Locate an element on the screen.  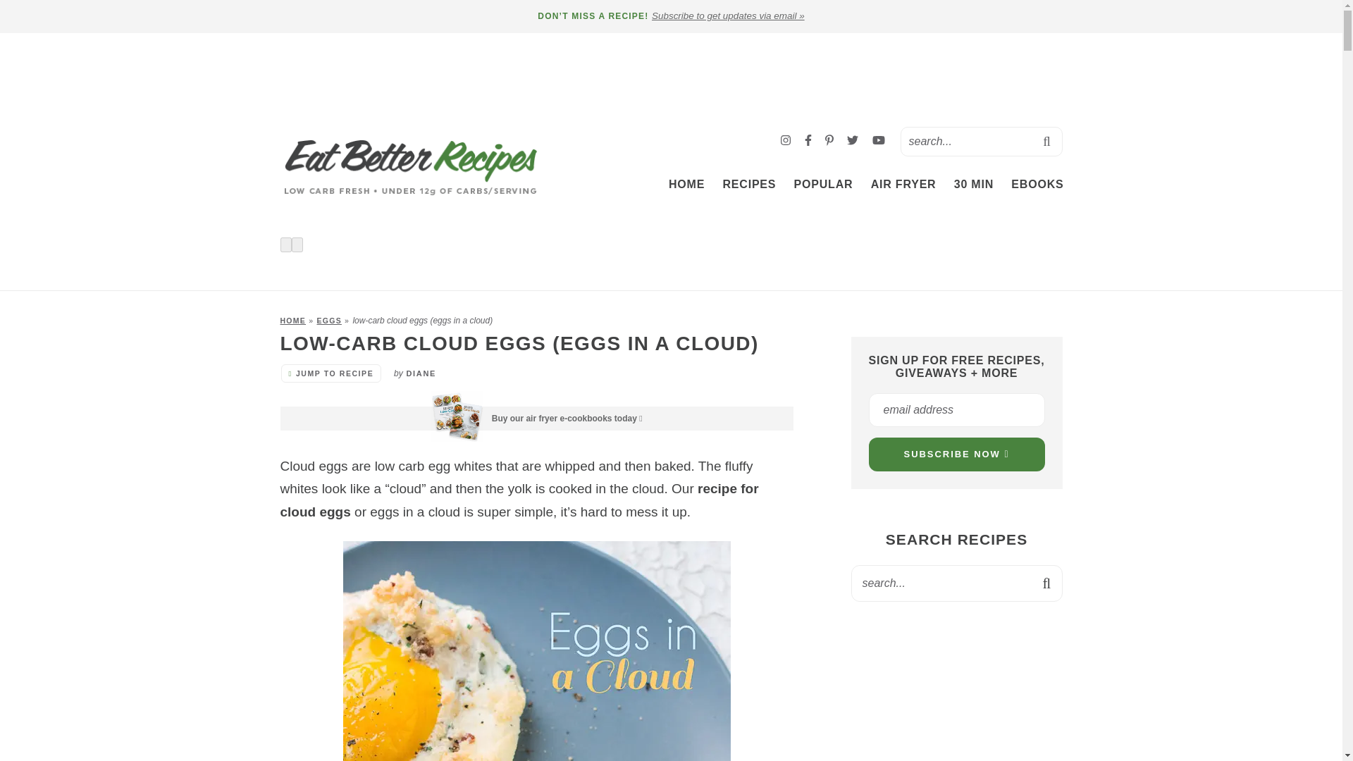
YouTube is located at coordinates (878, 141).